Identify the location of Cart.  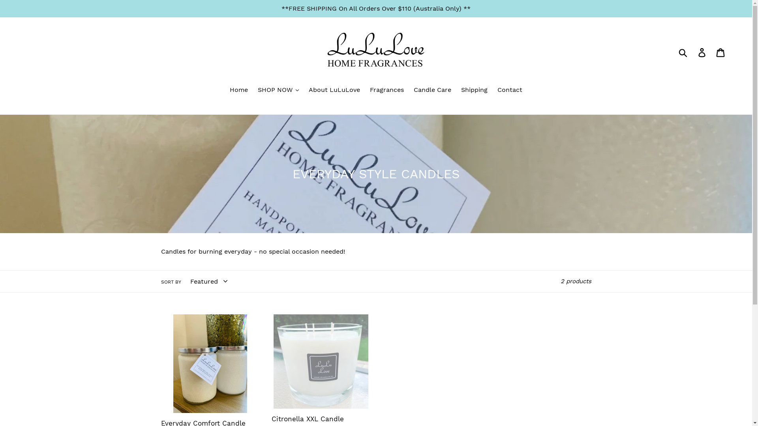
(721, 52).